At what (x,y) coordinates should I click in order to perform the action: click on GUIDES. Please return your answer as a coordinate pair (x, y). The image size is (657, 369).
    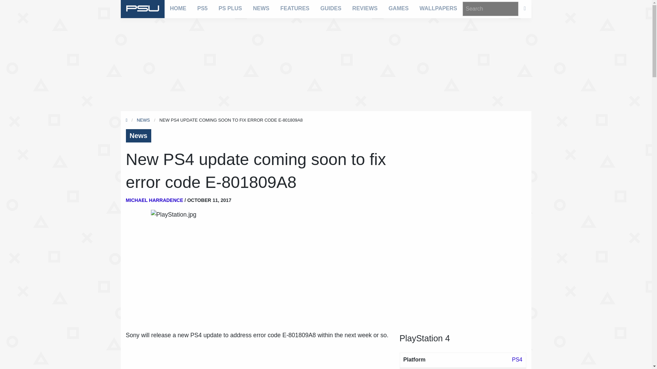
    Looking at the image, I should click on (331, 8).